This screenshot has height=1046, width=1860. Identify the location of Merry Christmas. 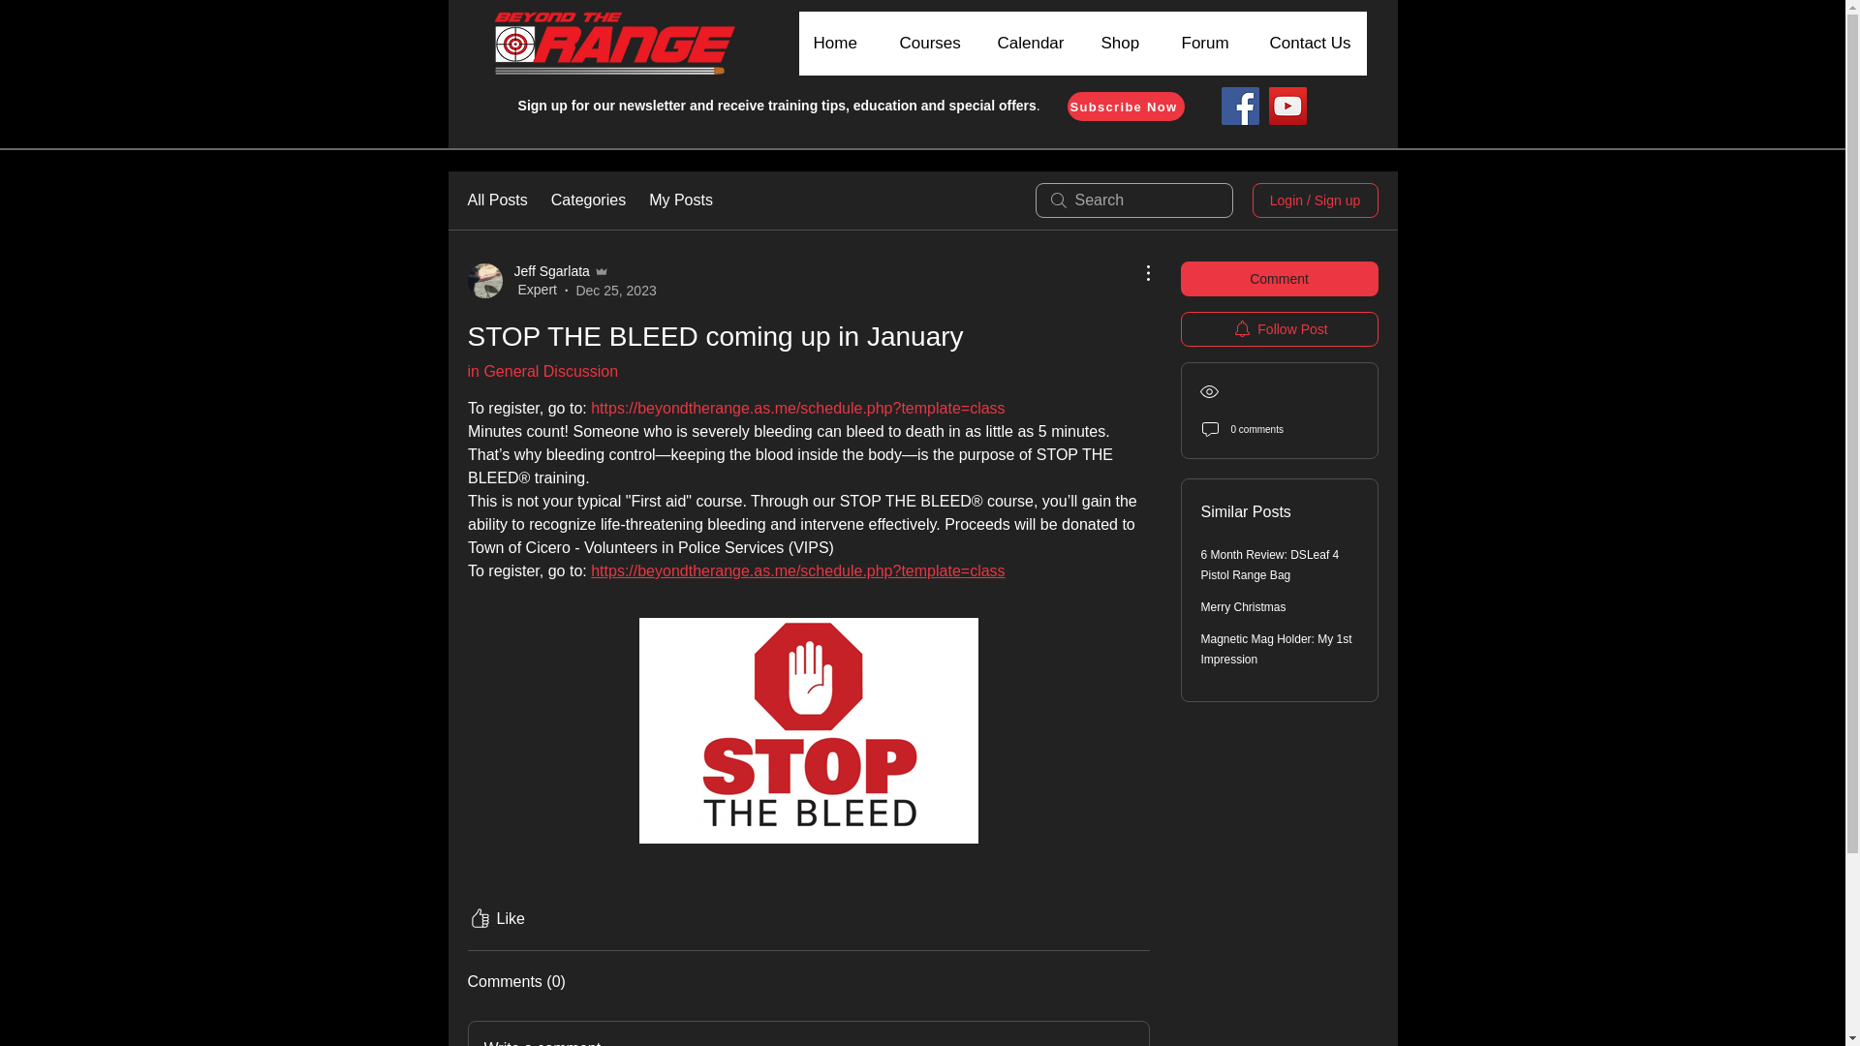
(1244, 606).